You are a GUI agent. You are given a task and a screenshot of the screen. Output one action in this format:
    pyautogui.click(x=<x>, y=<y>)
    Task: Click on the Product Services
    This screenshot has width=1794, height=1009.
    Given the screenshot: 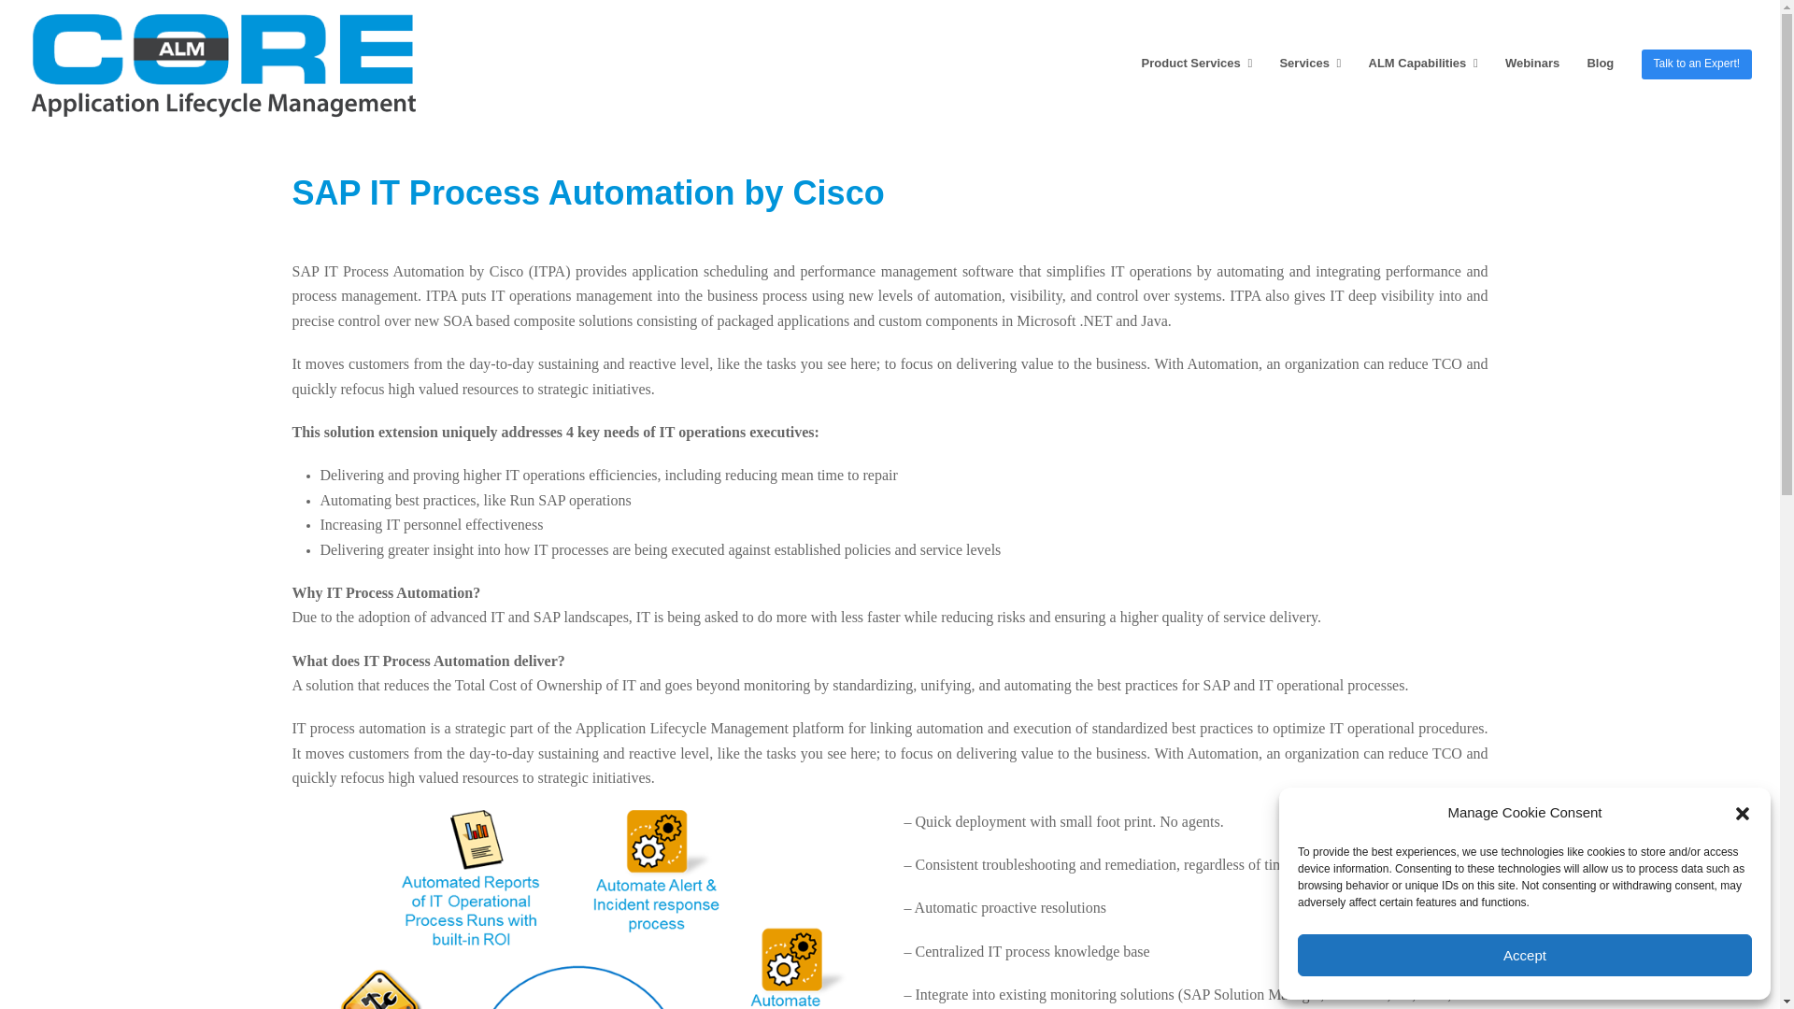 What is the action you would take?
    pyautogui.click(x=1196, y=64)
    